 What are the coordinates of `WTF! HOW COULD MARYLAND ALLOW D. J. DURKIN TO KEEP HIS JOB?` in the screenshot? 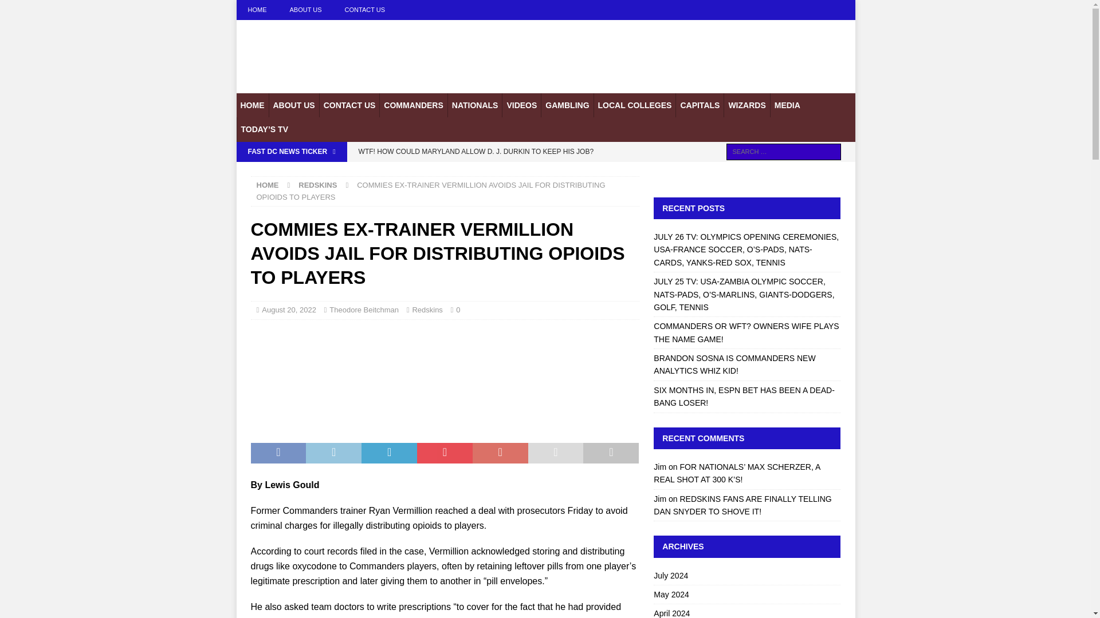 It's located at (495, 151).